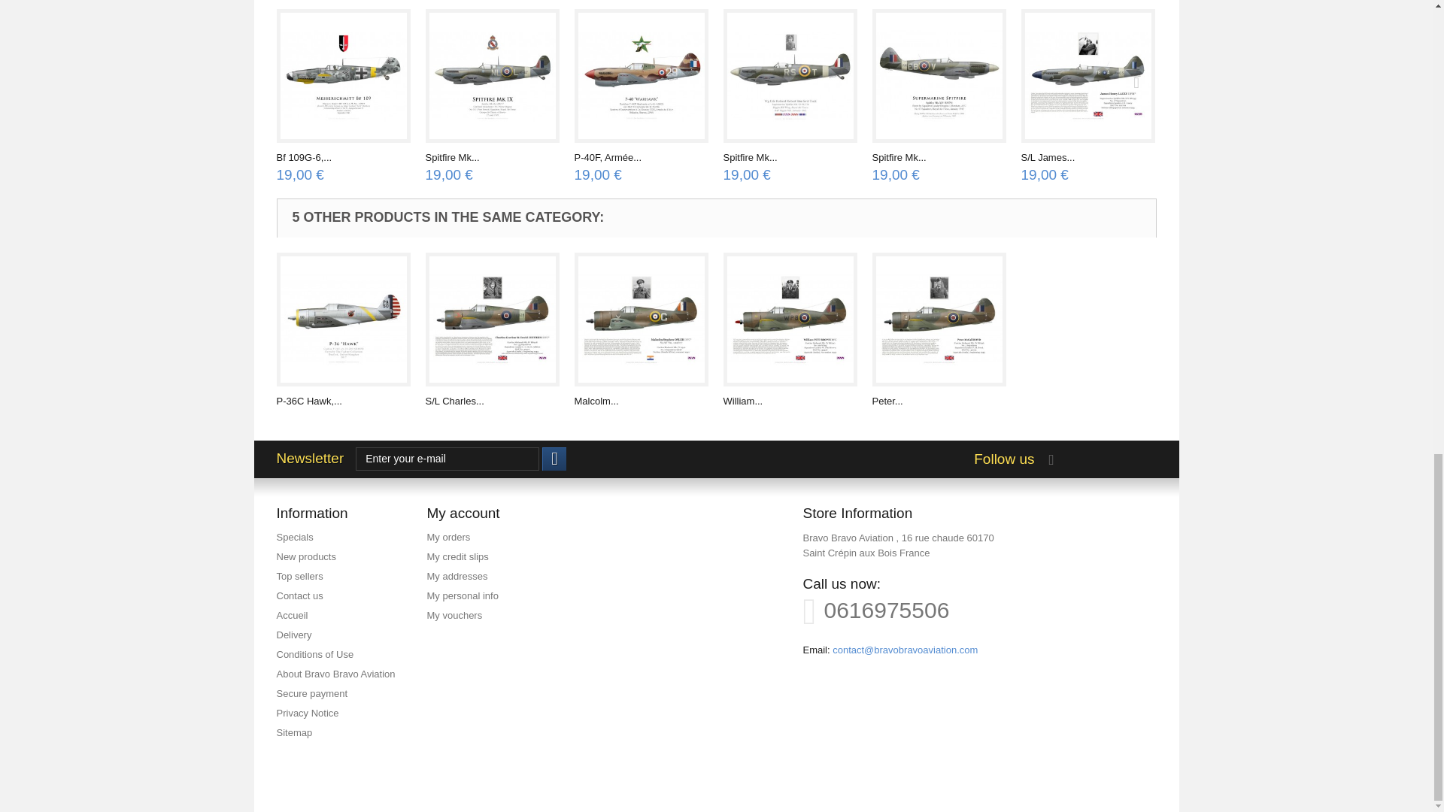  What do you see at coordinates (304, 157) in the screenshot?
I see `Bf 109G-6,...` at bounding box center [304, 157].